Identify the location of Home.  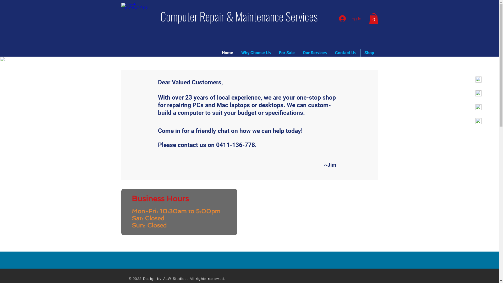
(227, 53).